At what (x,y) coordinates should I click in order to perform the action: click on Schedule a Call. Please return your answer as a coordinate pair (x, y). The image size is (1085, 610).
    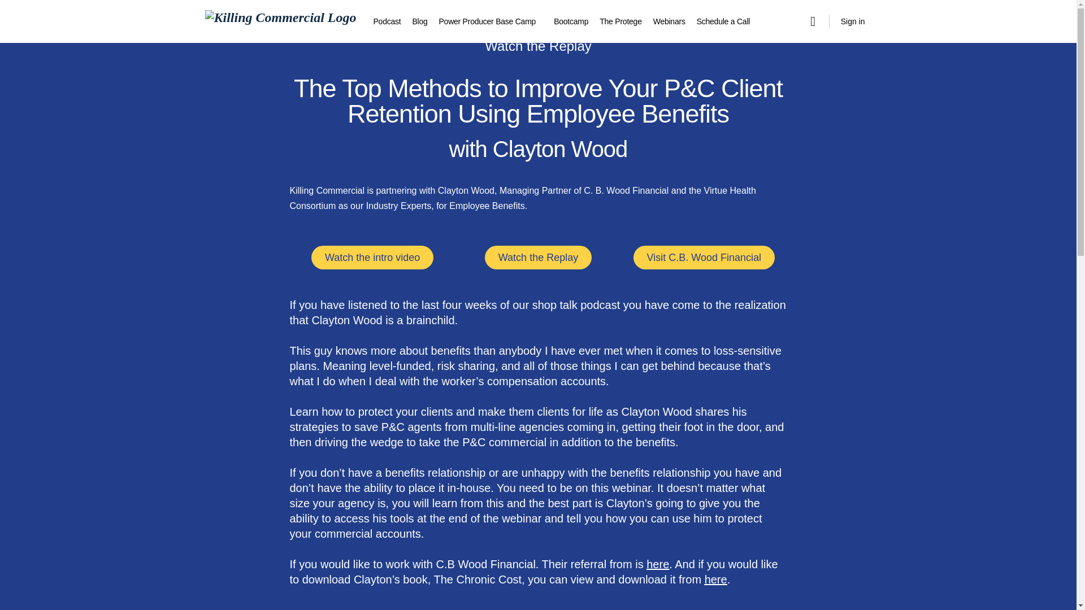
    Looking at the image, I should click on (723, 21).